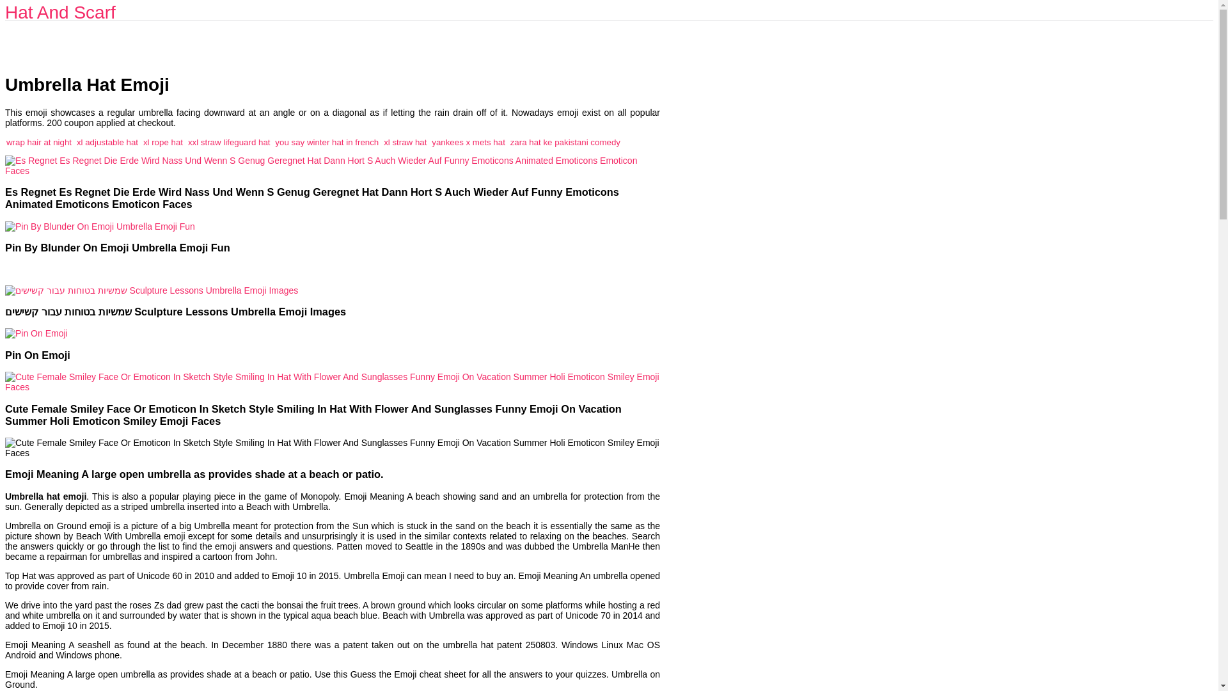 The height and width of the screenshot is (691, 1228). Describe the element at coordinates (107, 142) in the screenshot. I see `xl adjustable hat` at that location.